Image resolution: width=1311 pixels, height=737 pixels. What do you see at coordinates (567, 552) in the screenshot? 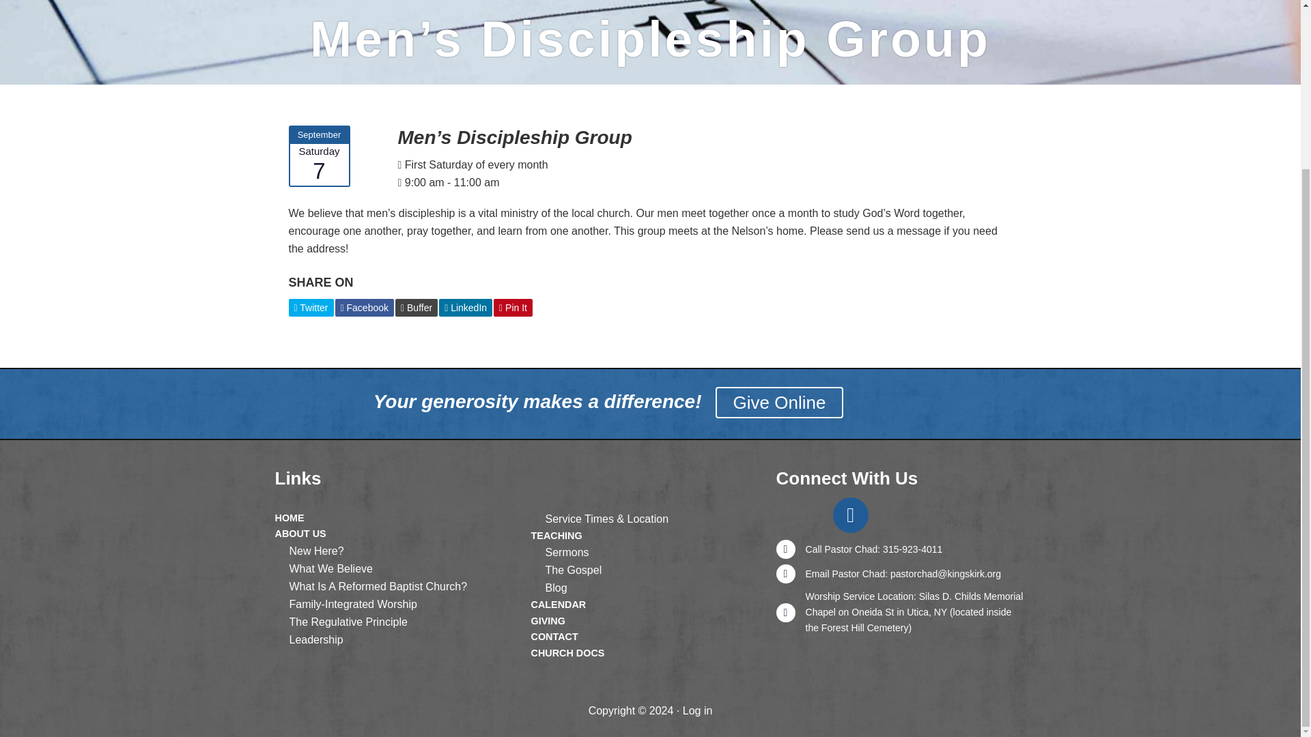
I see `Sermons` at bounding box center [567, 552].